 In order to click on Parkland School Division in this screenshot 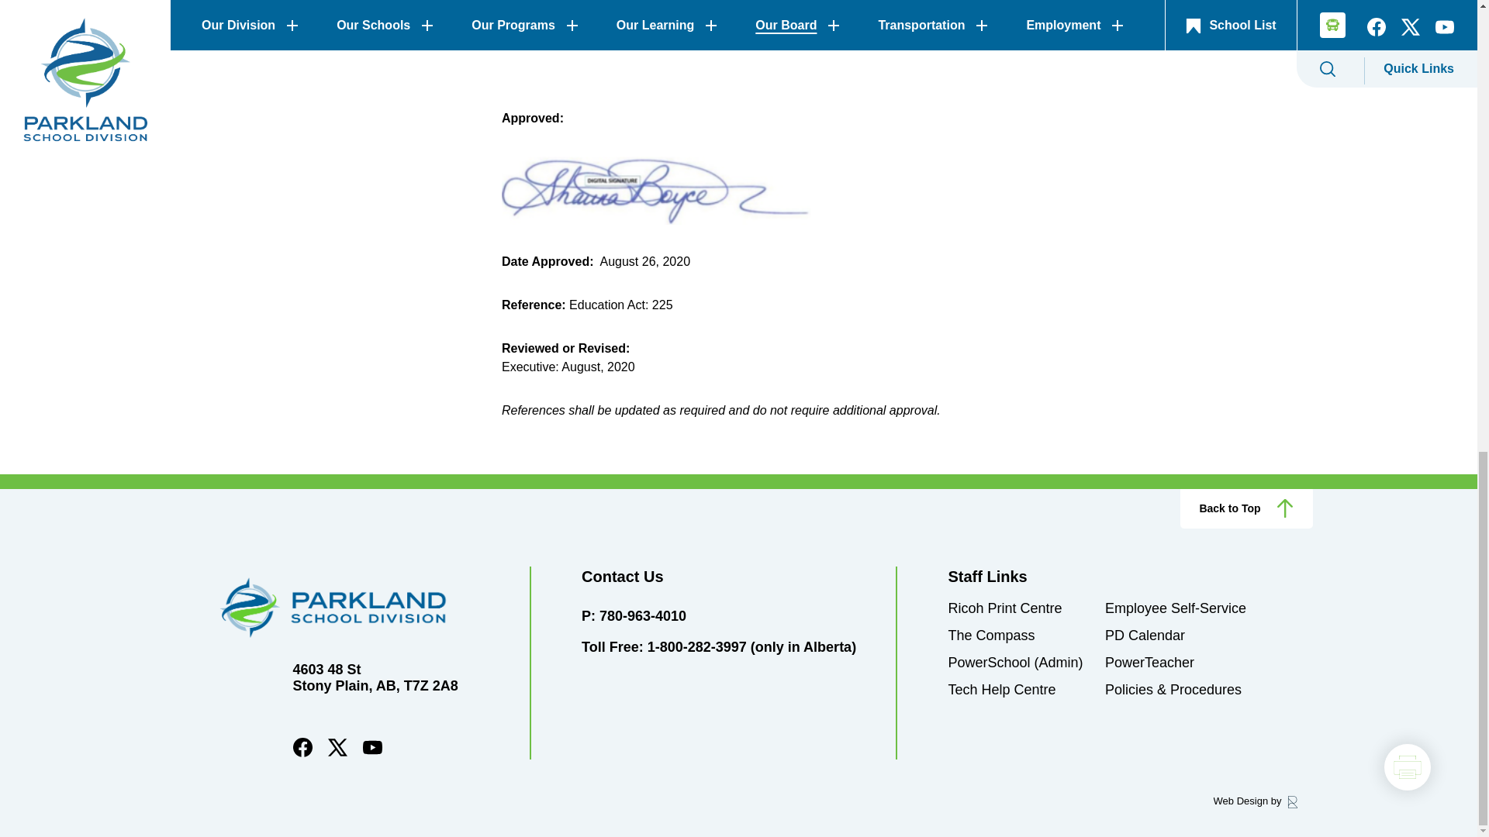, I will do `click(357, 608)`.